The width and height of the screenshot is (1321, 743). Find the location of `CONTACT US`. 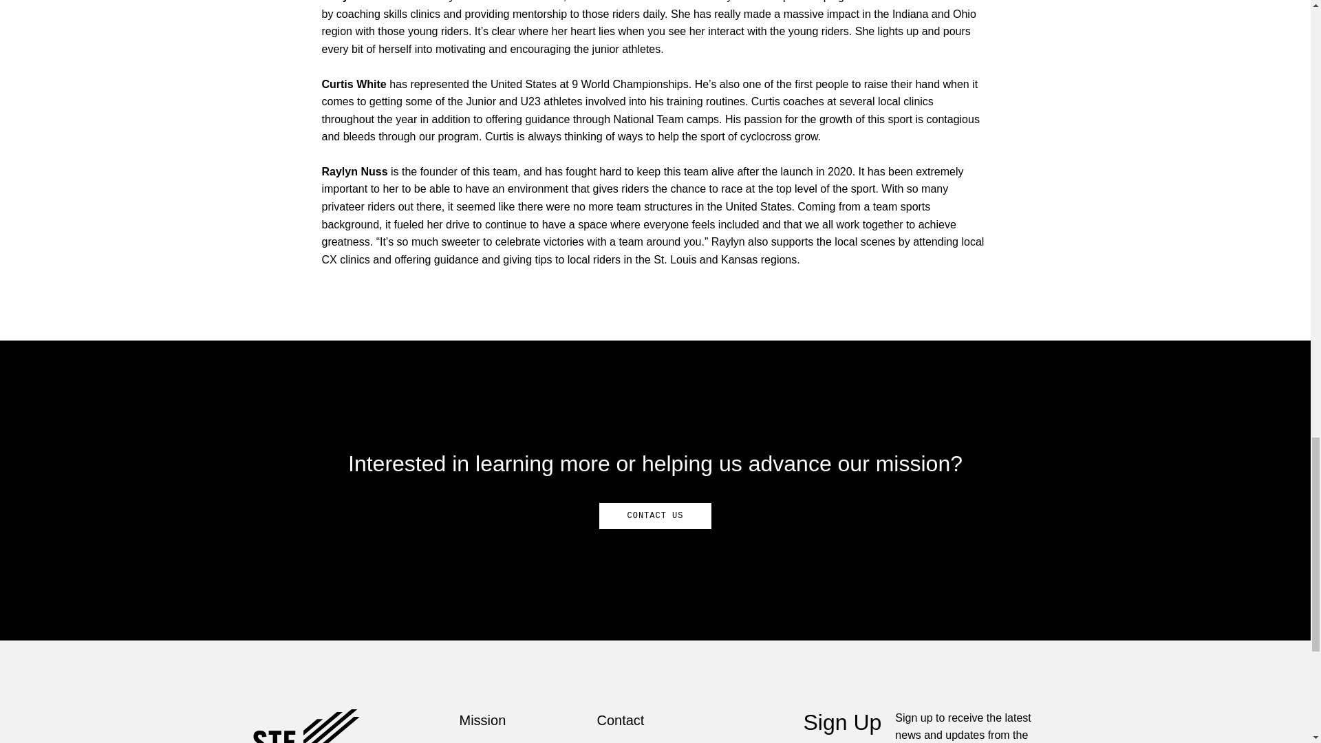

CONTACT US is located at coordinates (655, 516).